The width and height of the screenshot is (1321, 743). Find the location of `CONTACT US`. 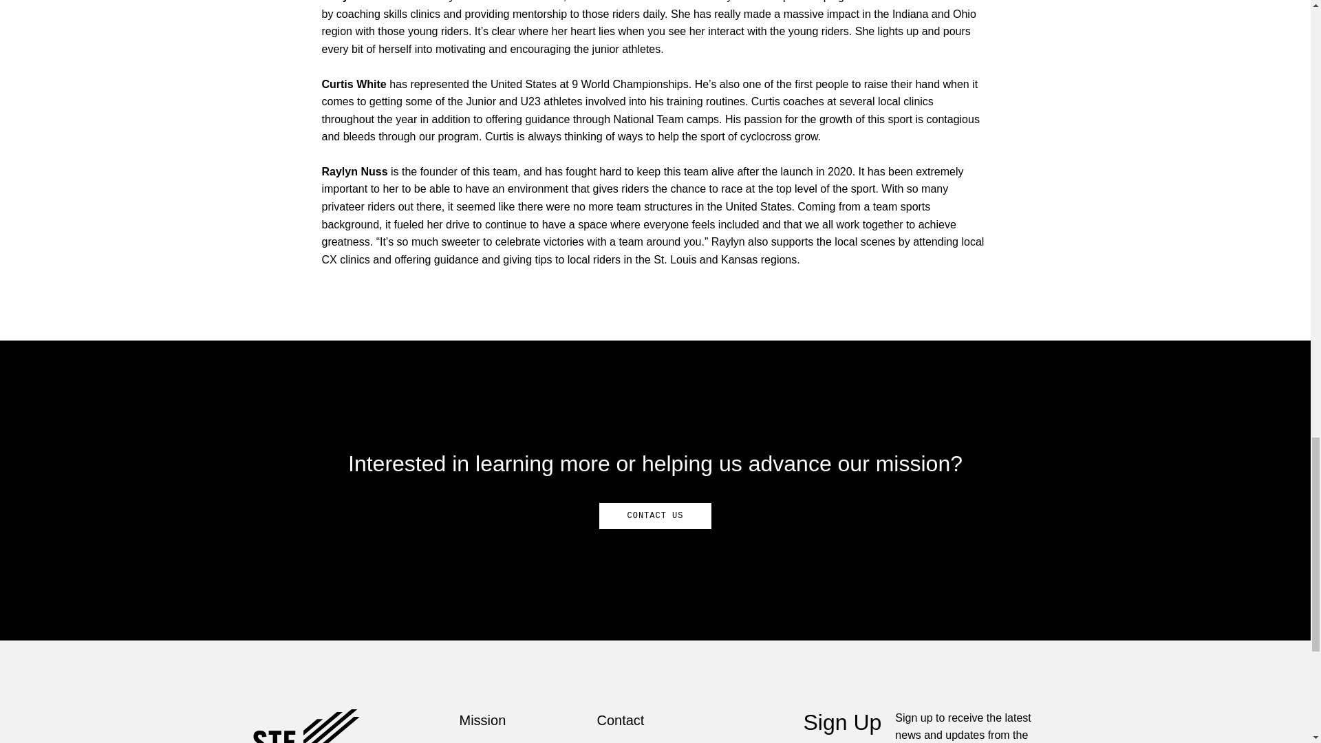

CONTACT US is located at coordinates (655, 516).